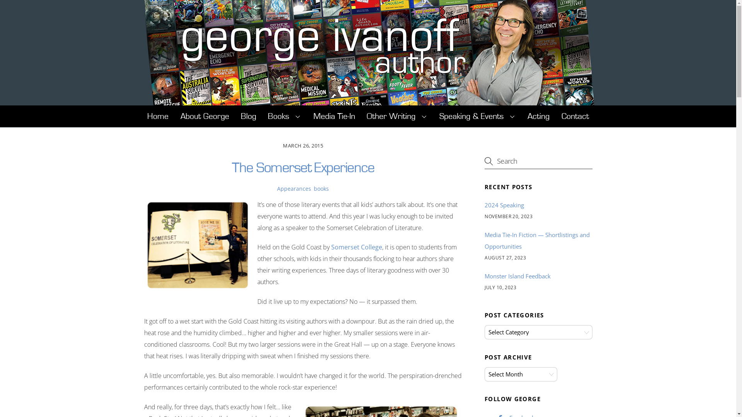 This screenshot has width=742, height=417. I want to click on Blog, so click(248, 116).